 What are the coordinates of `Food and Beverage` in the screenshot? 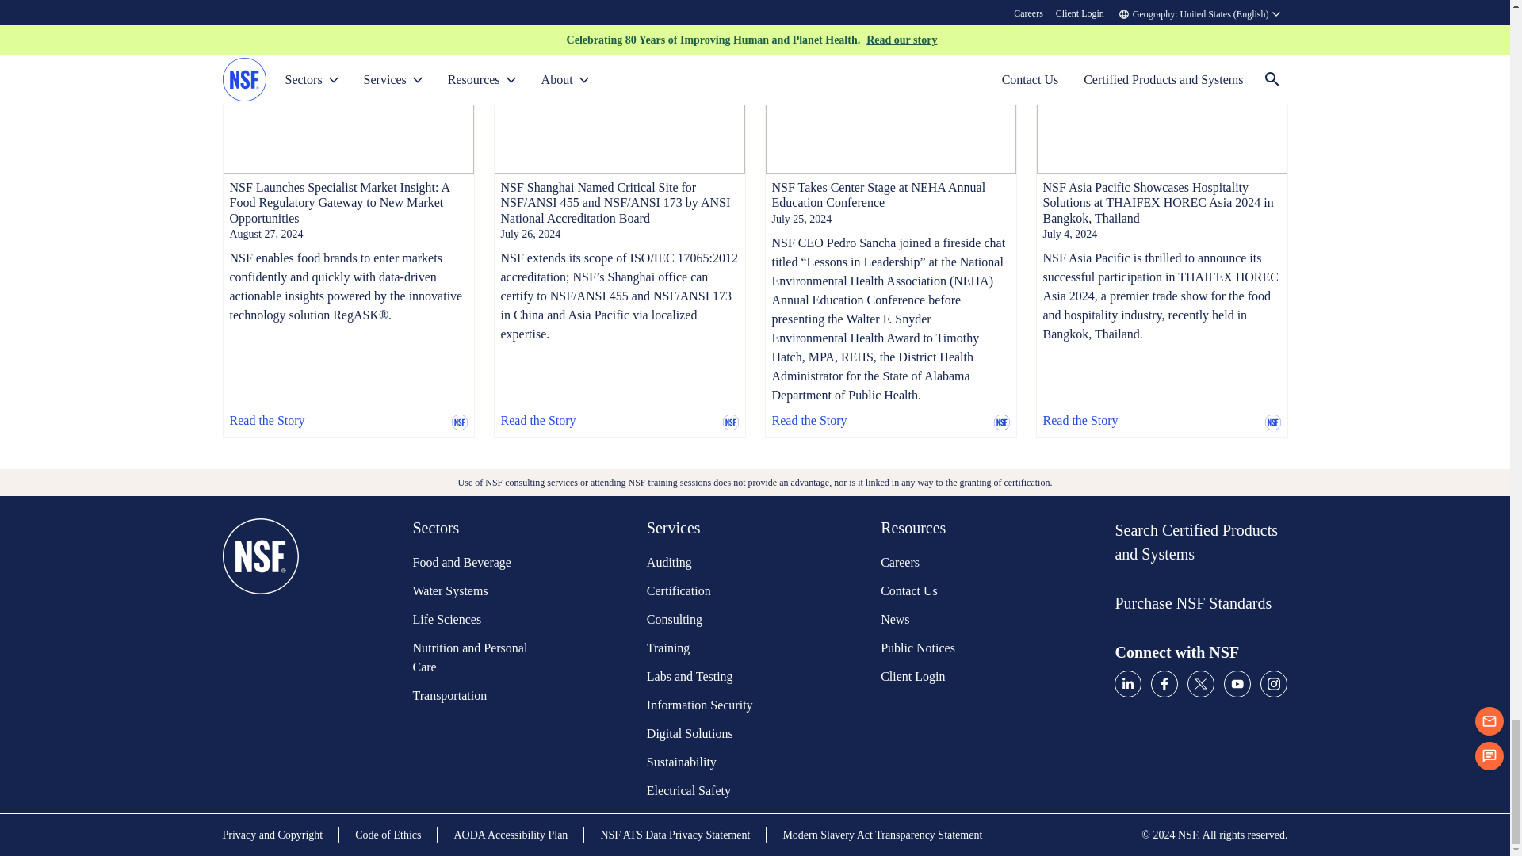 It's located at (472, 563).